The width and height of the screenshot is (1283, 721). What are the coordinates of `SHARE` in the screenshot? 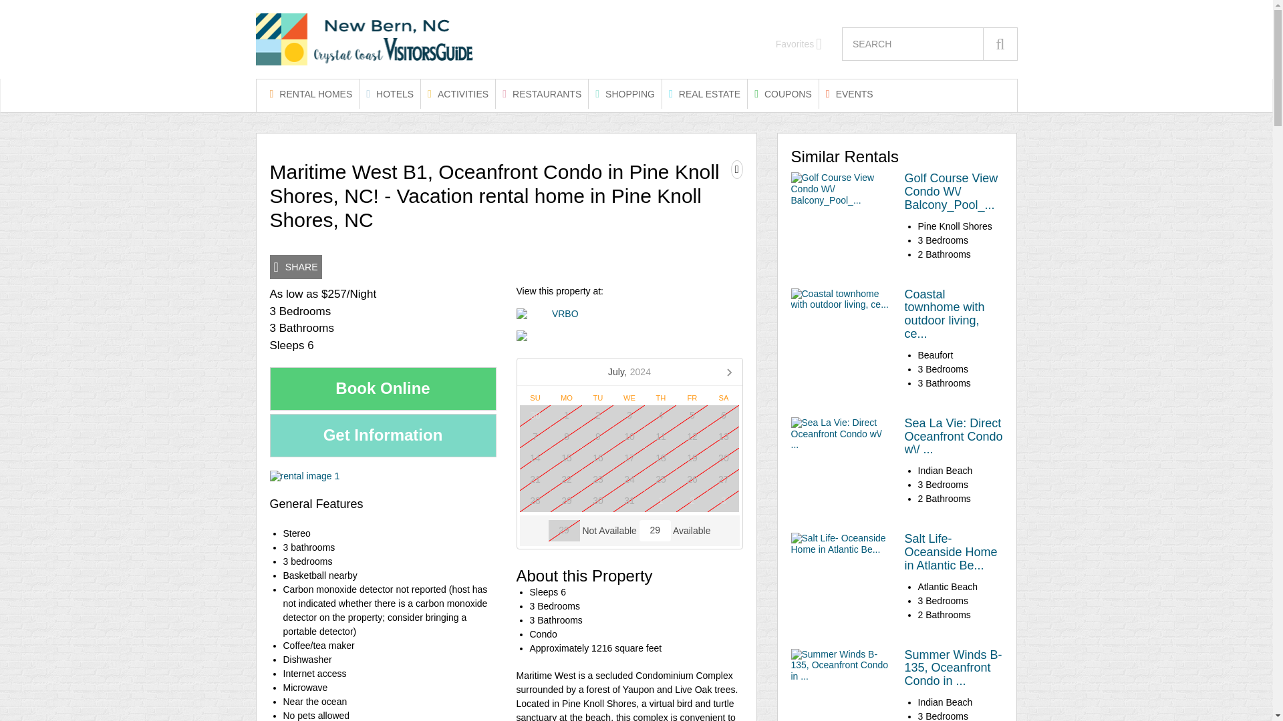 It's located at (295, 267).